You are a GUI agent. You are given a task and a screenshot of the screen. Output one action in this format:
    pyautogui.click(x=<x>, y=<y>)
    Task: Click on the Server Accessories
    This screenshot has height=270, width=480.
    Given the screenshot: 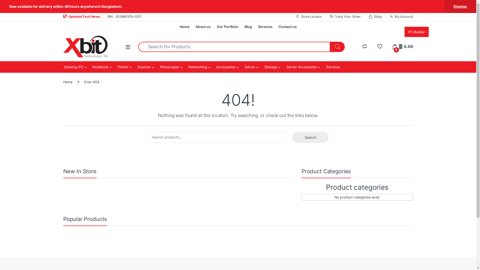 What is the action you would take?
    pyautogui.click(x=303, y=67)
    